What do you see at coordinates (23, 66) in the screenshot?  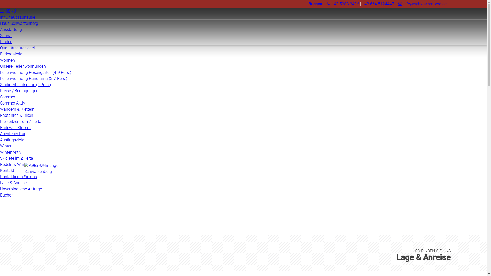 I see `Unsere Ferienwohnungen` at bounding box center [23, 66].